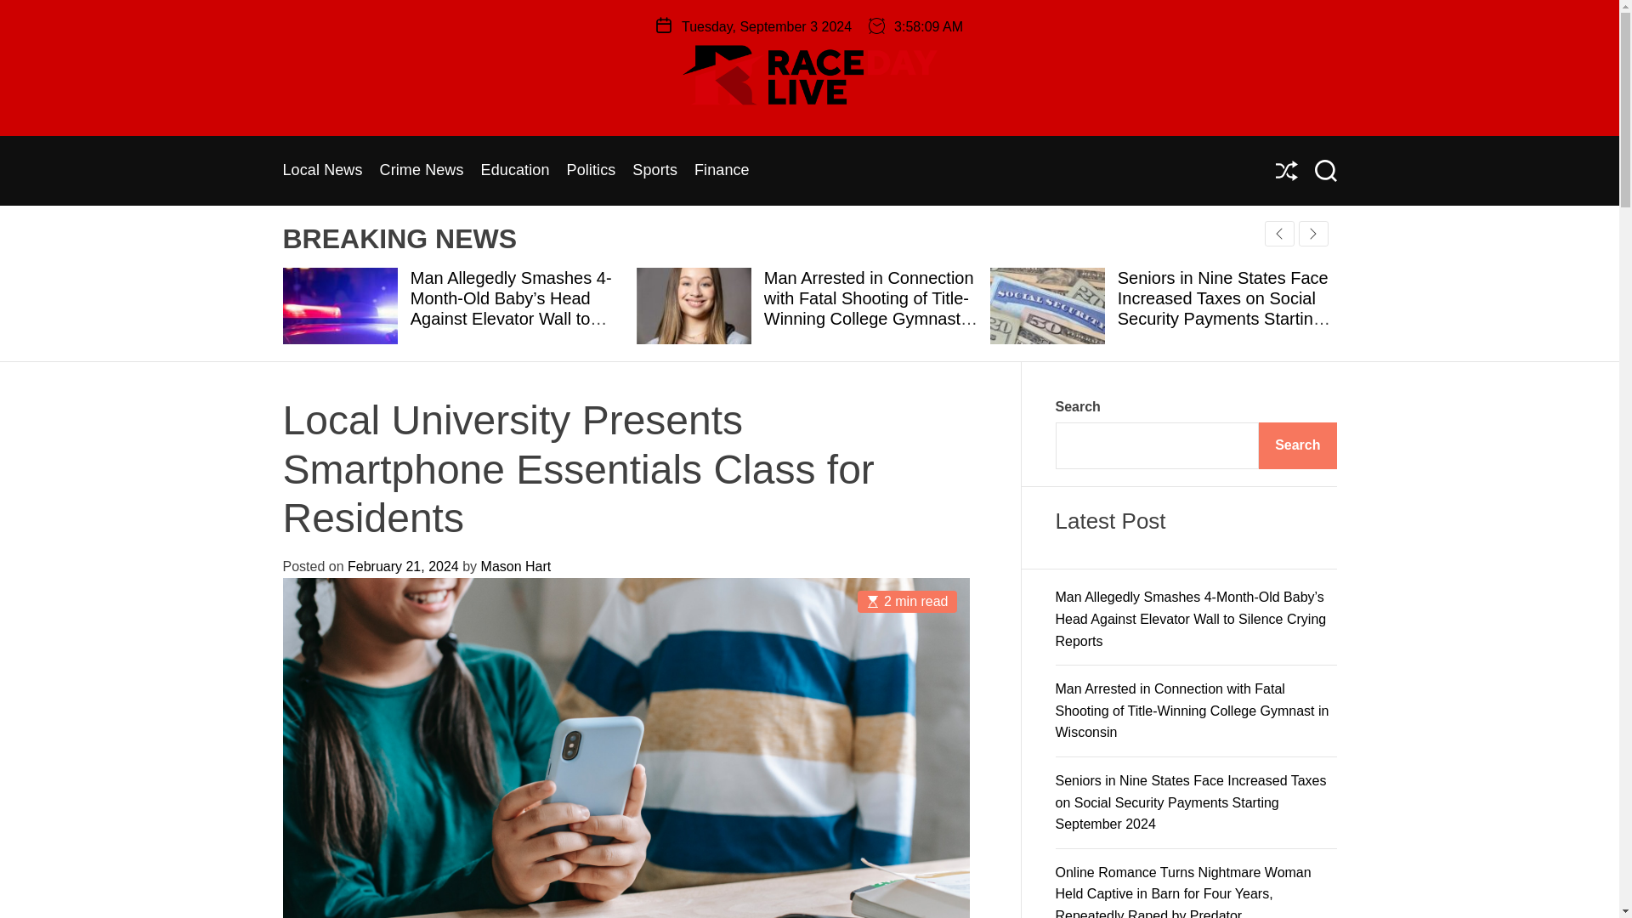 The image size is (1632, 918). I want to click on Search, so click(1324, 170).